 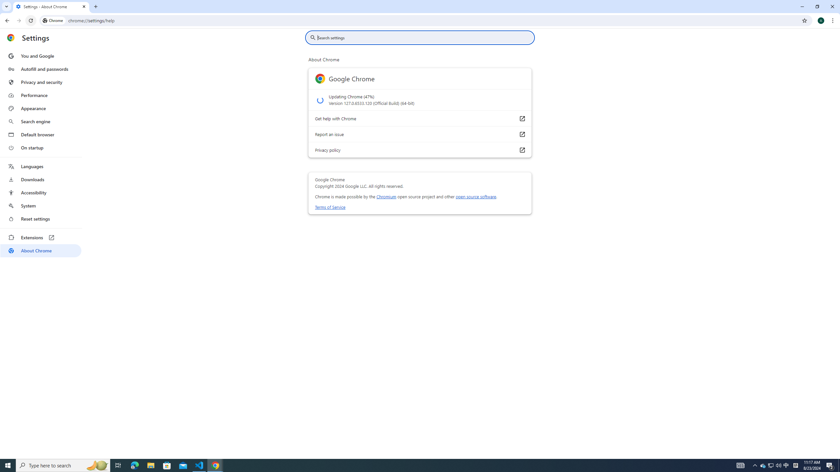 I want to click on Accessibility, so click(x=41, y=192).